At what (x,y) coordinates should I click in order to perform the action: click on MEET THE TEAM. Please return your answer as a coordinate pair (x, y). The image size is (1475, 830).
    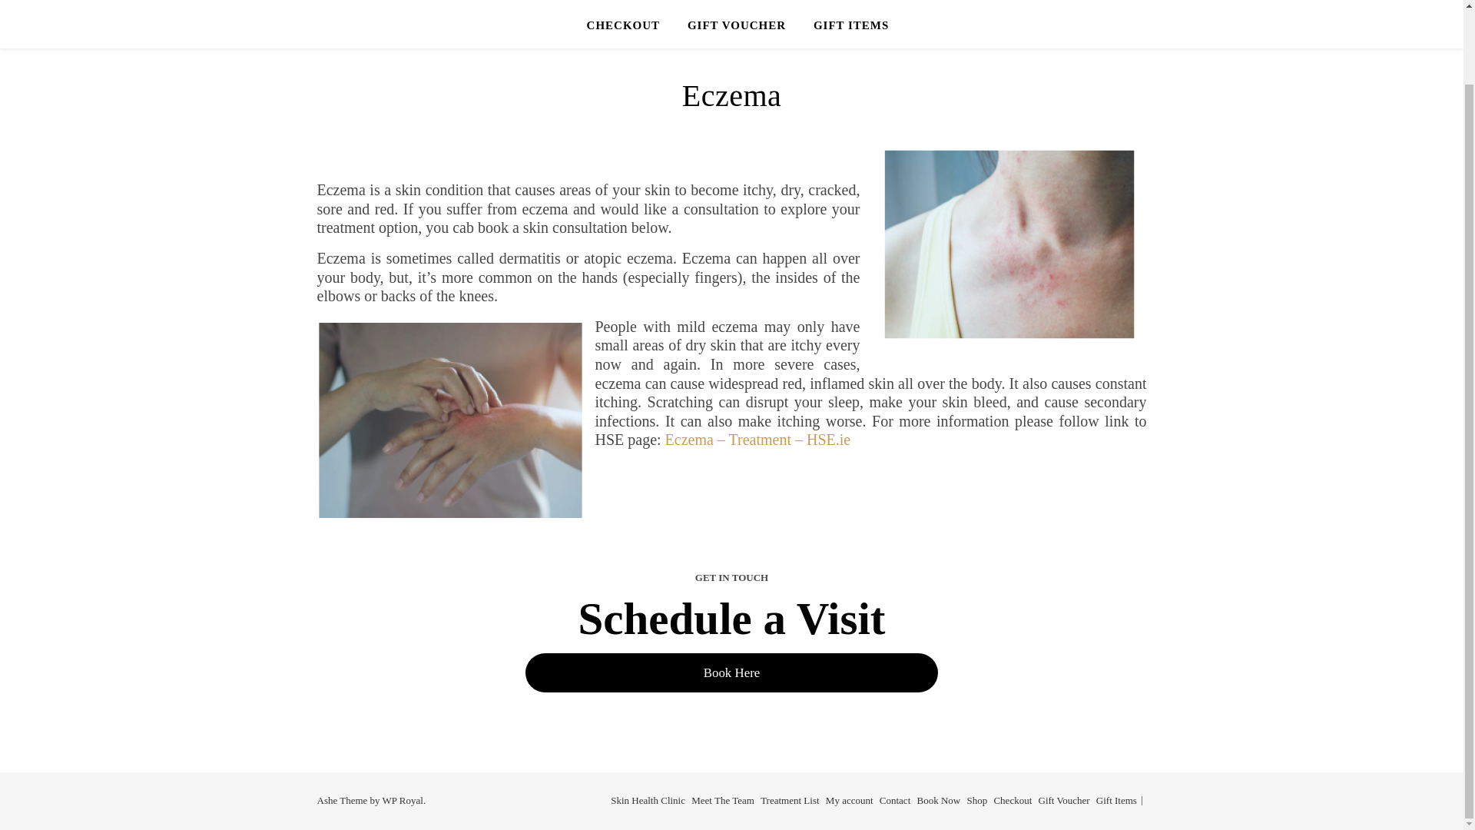
    Looking at the image, I should click on (555, 2).